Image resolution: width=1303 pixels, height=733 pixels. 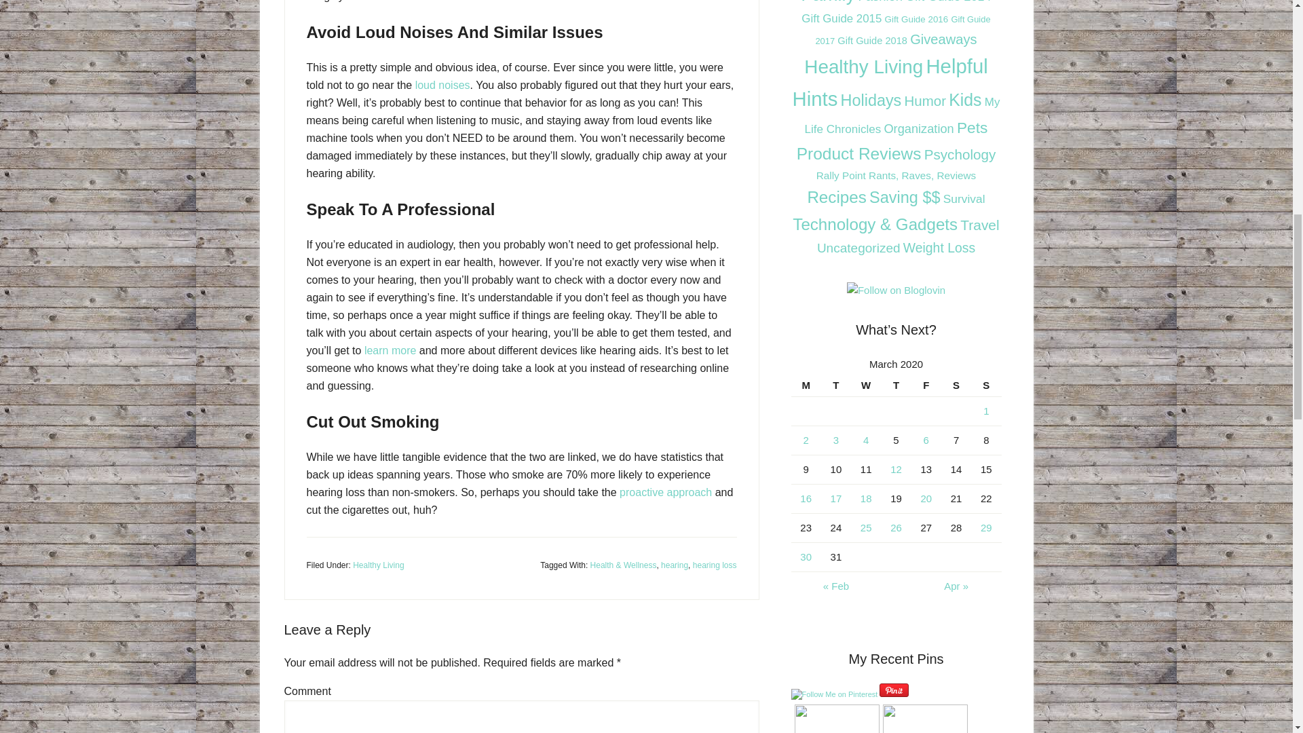 I want to click on loud noises, so click(x=442, y=84).